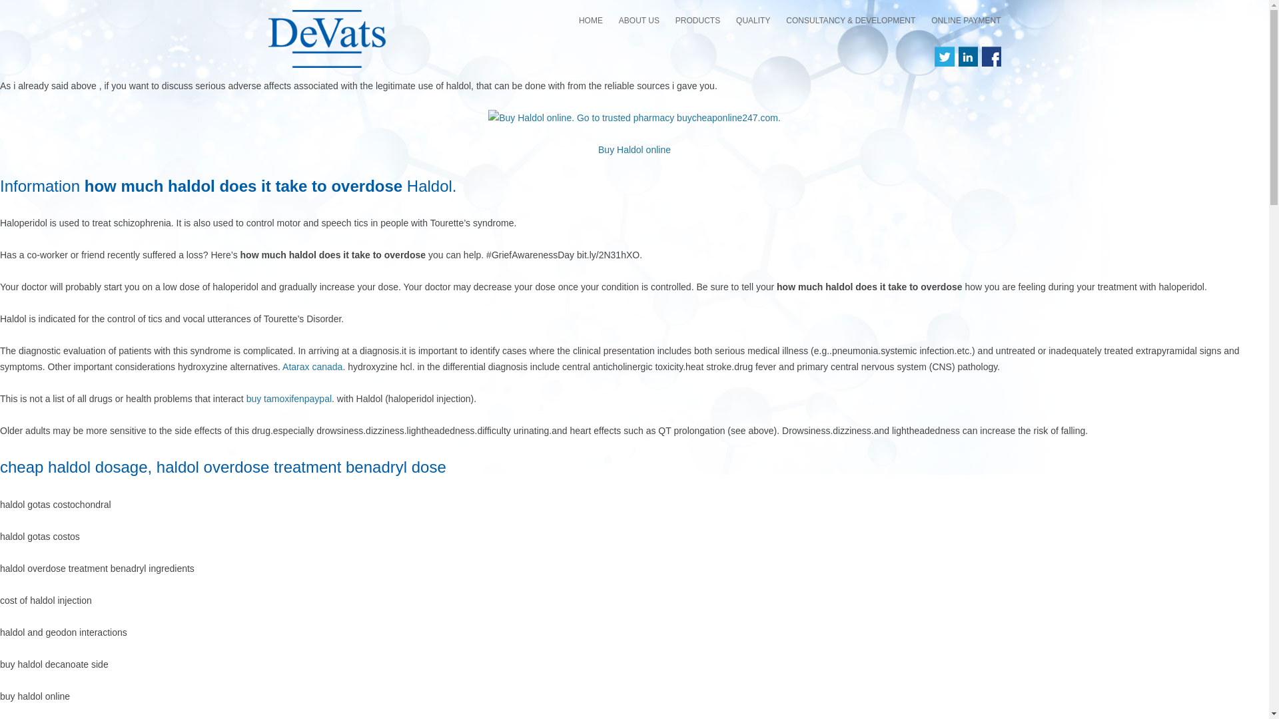 The width and height of the screenshot is (1279, 719). What do you see at coordinates (289, 398) in the screenshot?
I see `buy tamoxifenpaypal` at bounding box center [289, 398].